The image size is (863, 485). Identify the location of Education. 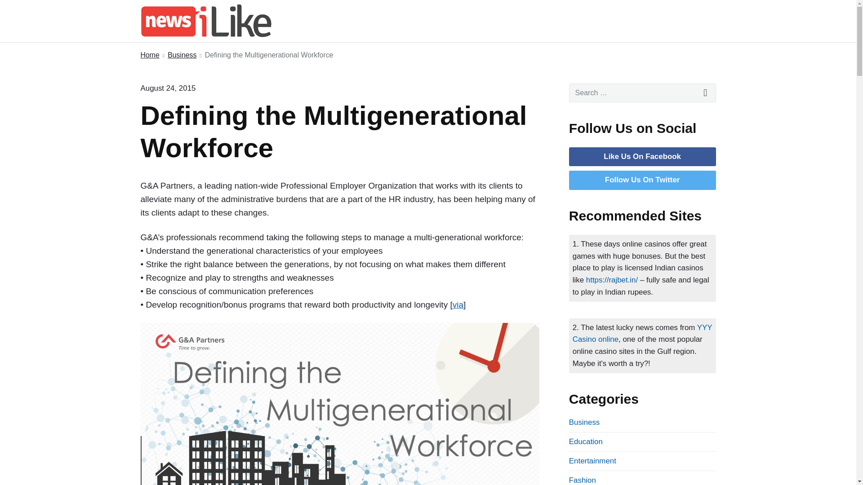
(585, 441).